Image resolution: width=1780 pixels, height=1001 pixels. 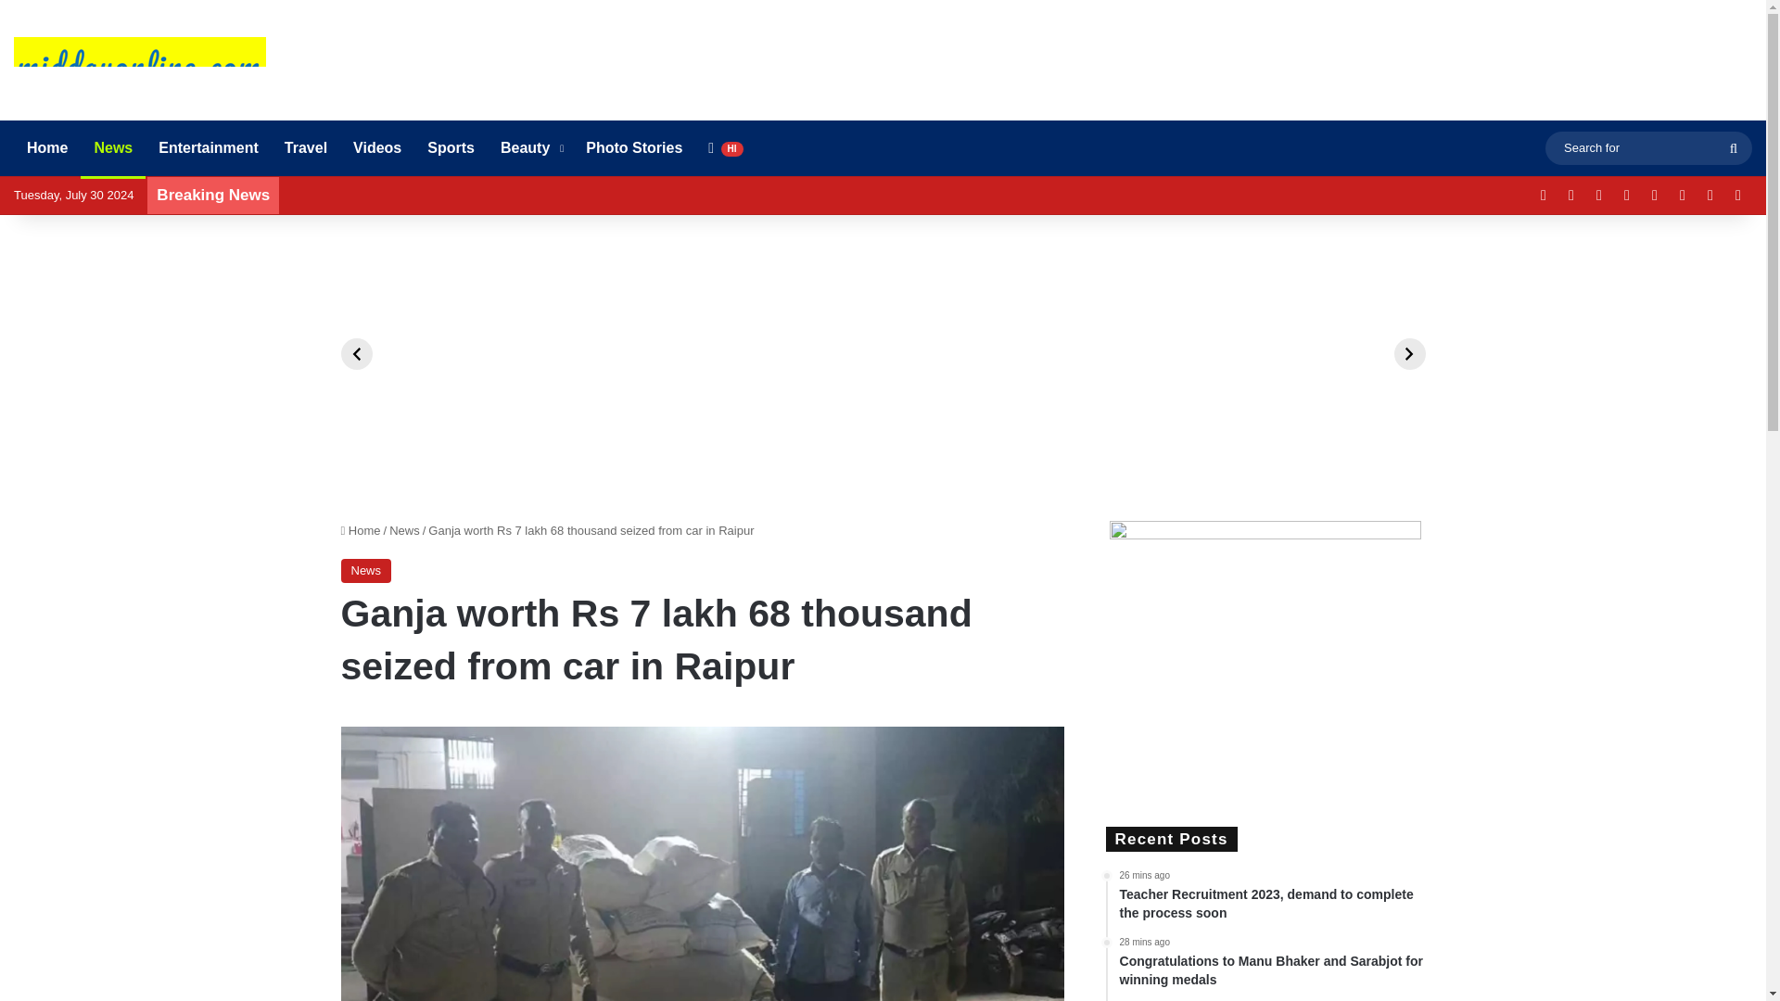 I want to click on Beauty, so click(x=530, y=148).